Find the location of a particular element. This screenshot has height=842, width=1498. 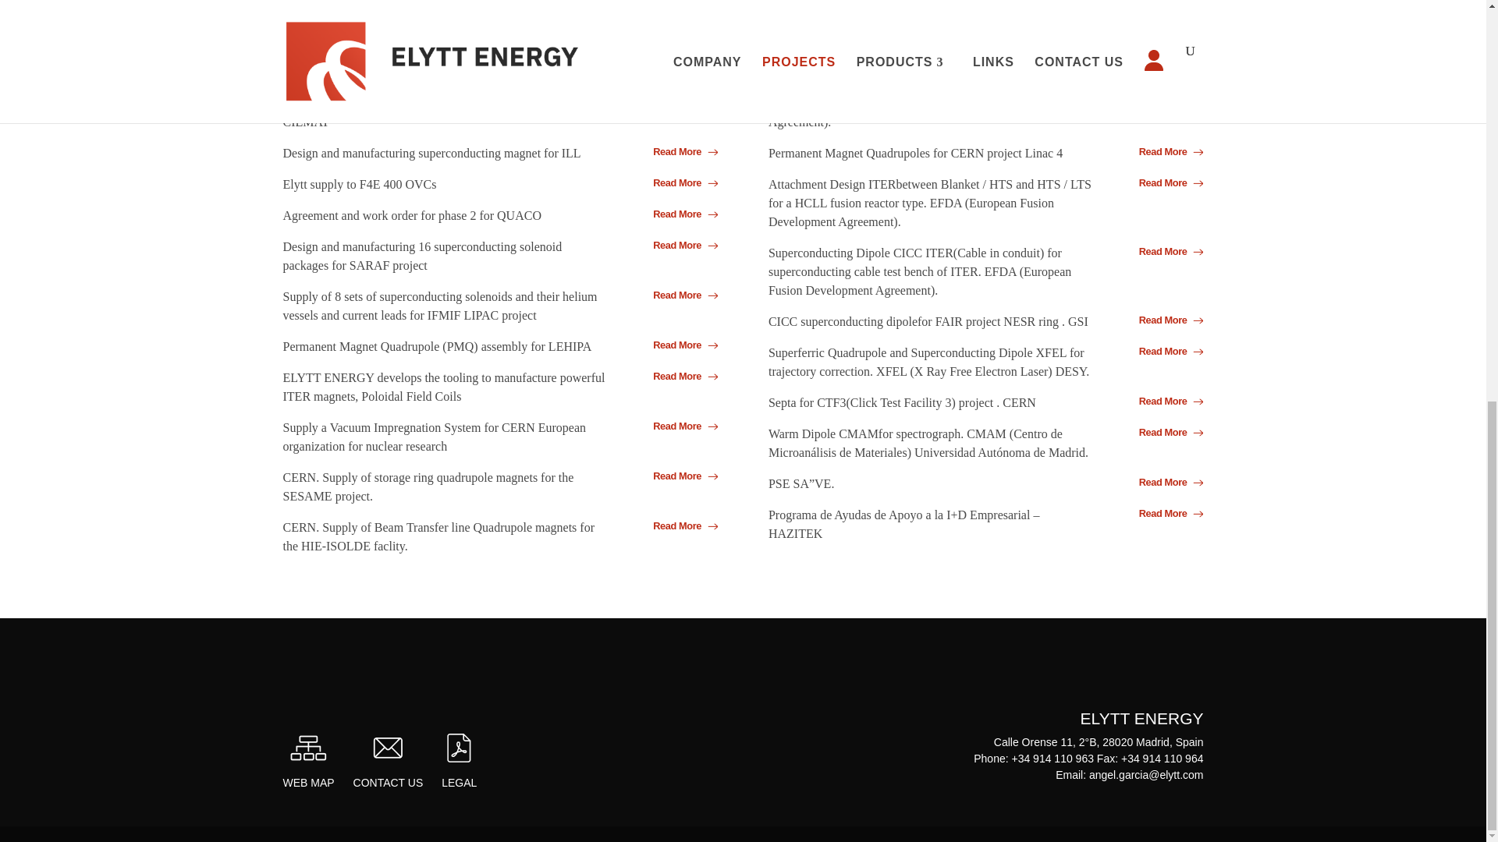

Read More is located at coordinates (678, 376).